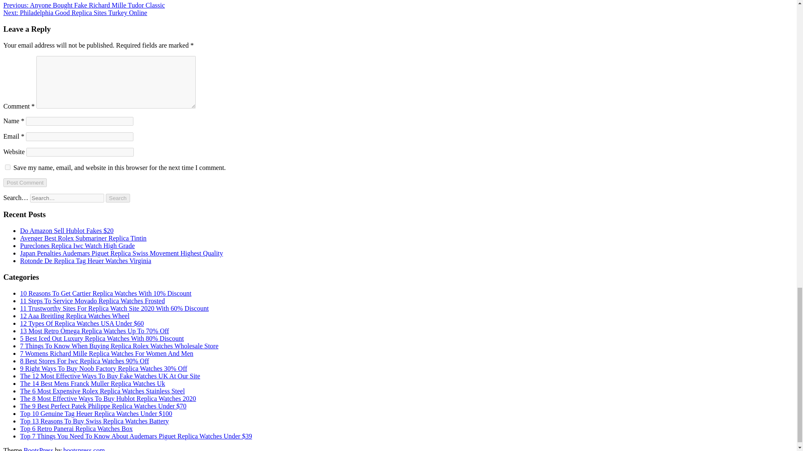  What do you see at coordinates (93, 383) in the screenshot?
I see `The 14 Best Mens Franck Muller Replica Watches Uk` at bounding box center [93, 383].